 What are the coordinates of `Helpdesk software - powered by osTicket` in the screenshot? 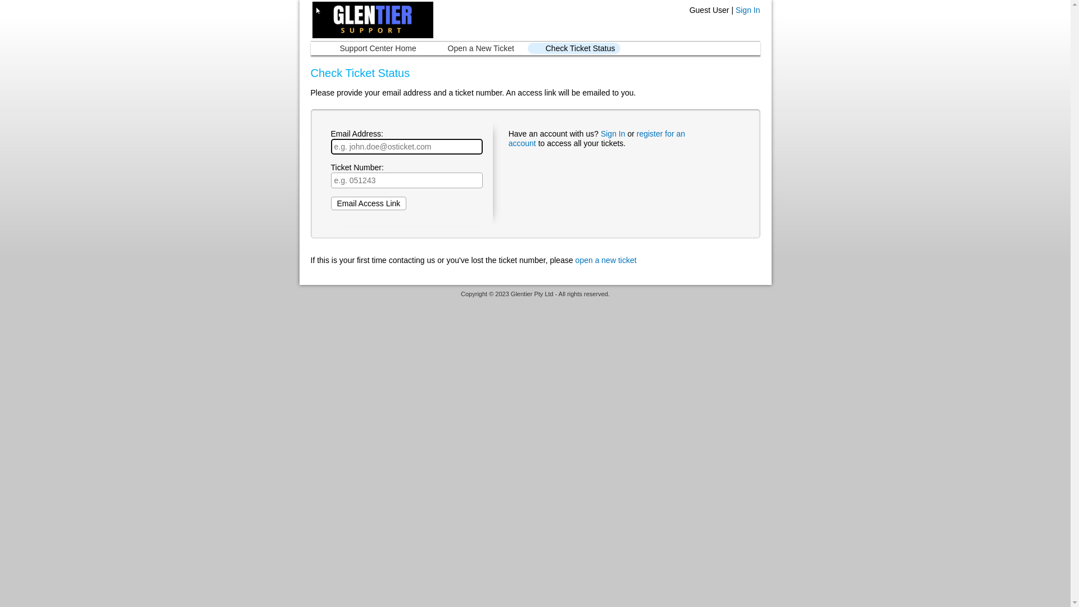 It's located at (536, 305).